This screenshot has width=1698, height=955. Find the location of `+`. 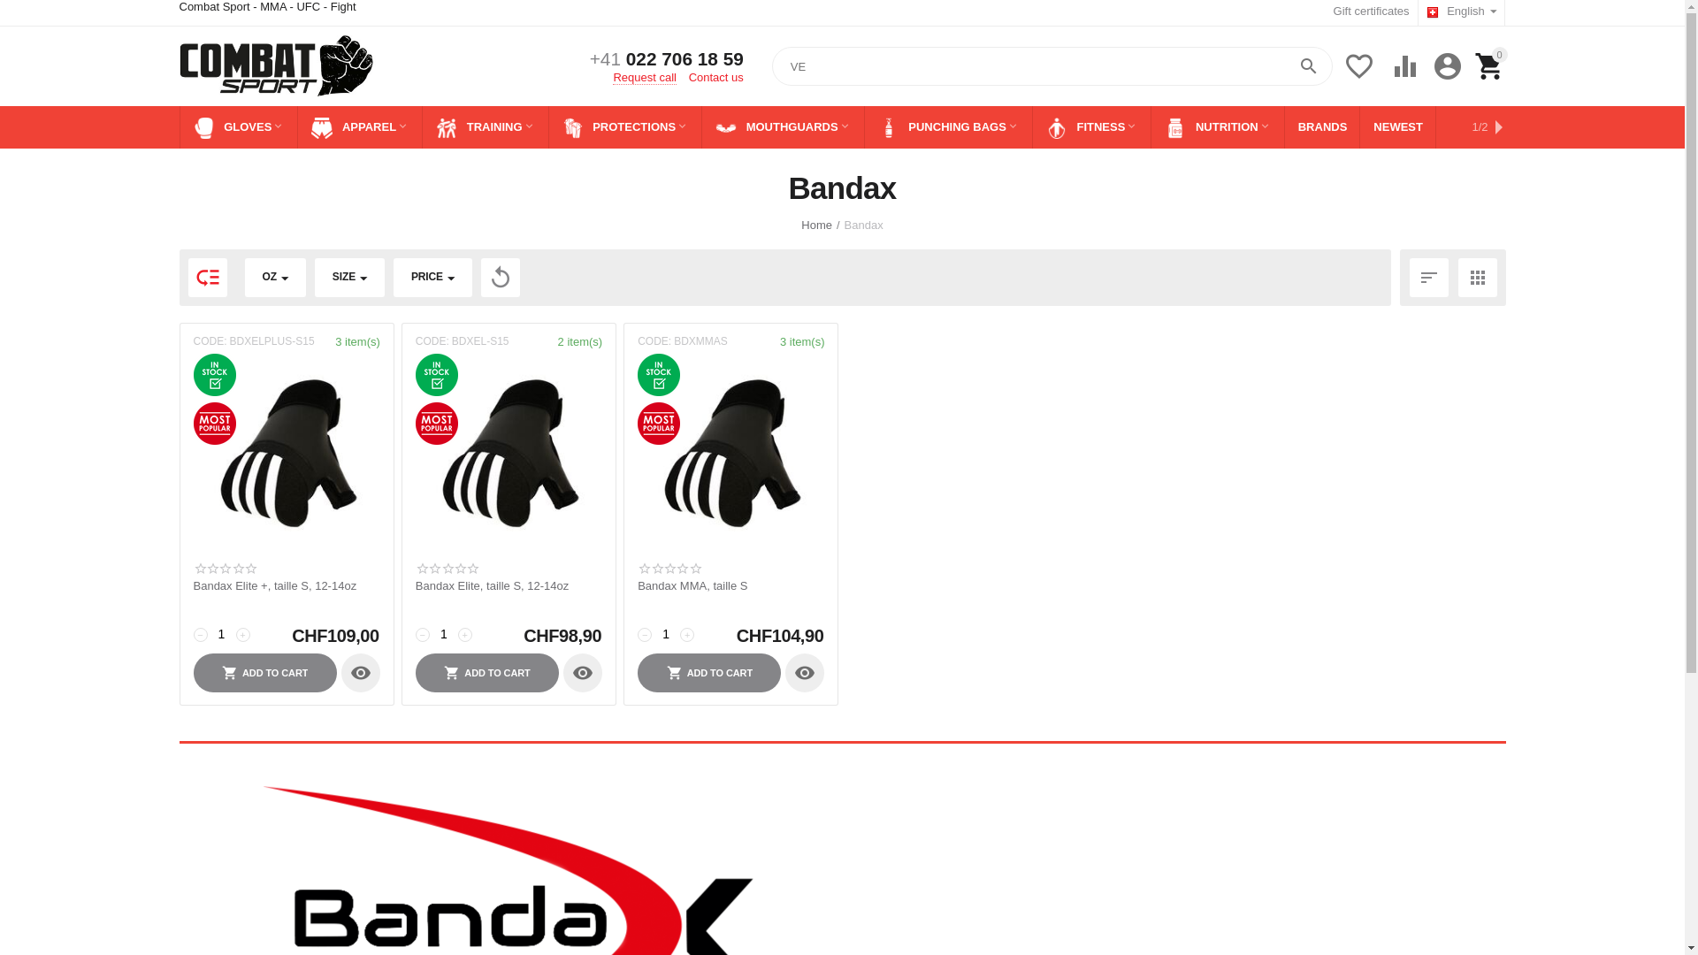

+ is located at coordinates (242, 635).